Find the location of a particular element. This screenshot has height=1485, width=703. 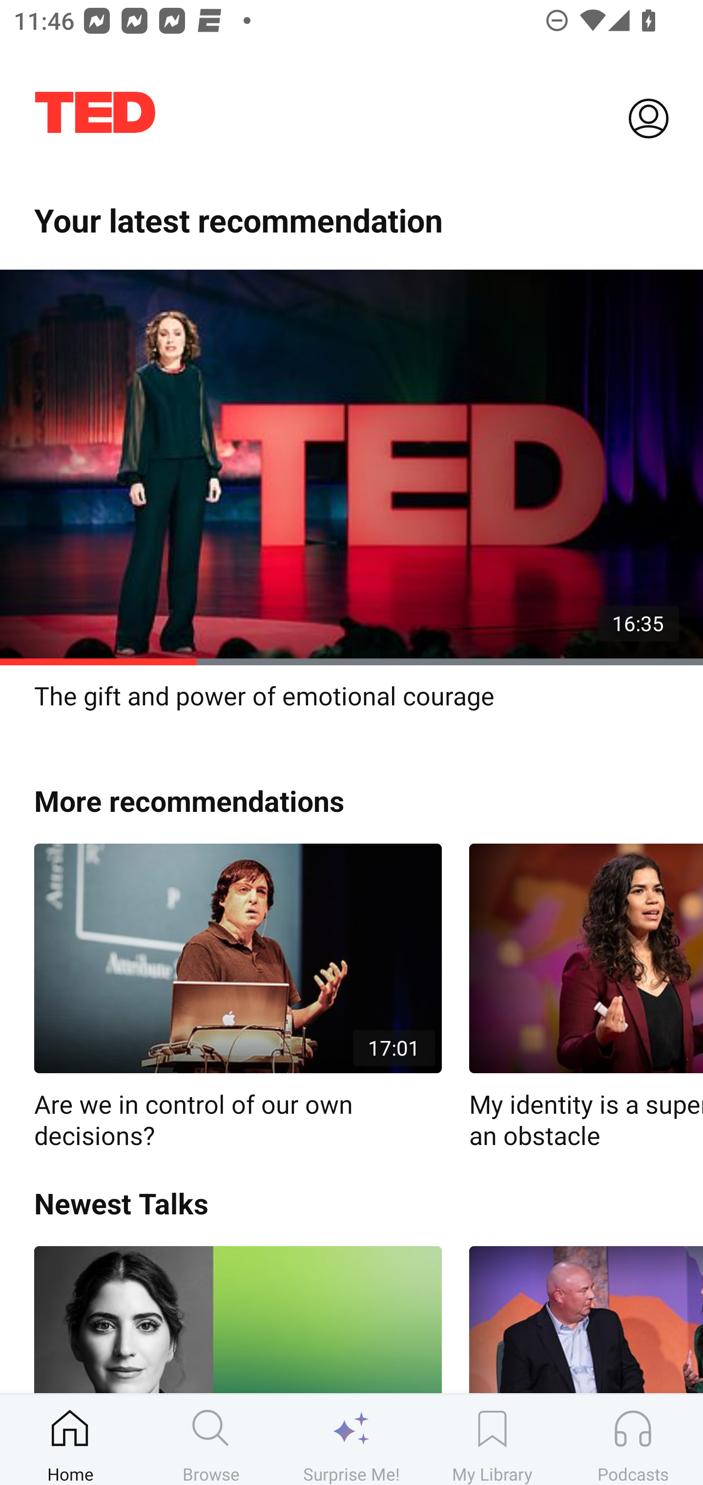

Podcasts is located at coordinates (633, 1440).